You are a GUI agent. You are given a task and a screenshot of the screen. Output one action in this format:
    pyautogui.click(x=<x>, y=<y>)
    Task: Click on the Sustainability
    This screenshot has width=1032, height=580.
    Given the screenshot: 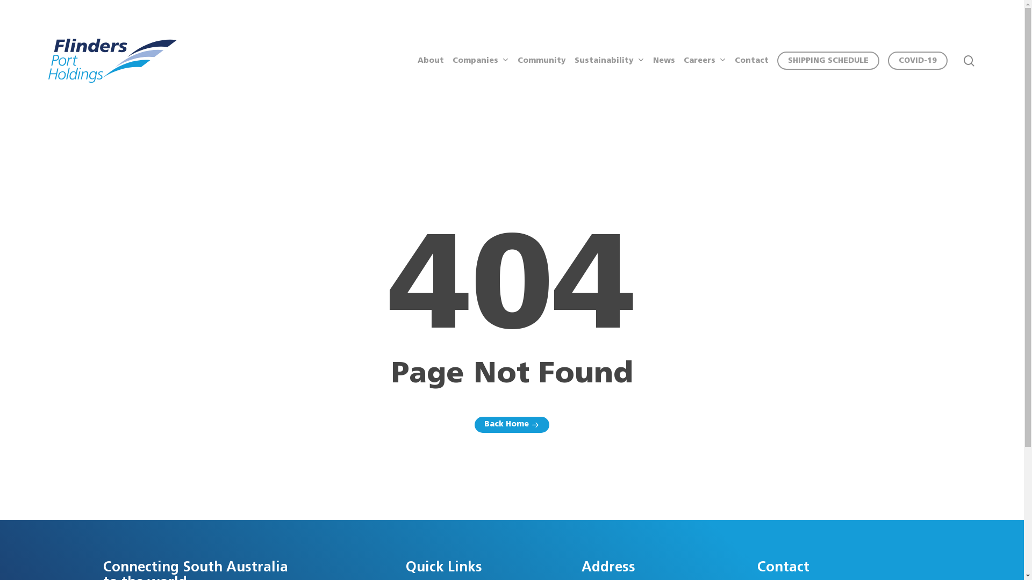 What is the action you would take?
    pyautogui.click(x=610, y=61)
    